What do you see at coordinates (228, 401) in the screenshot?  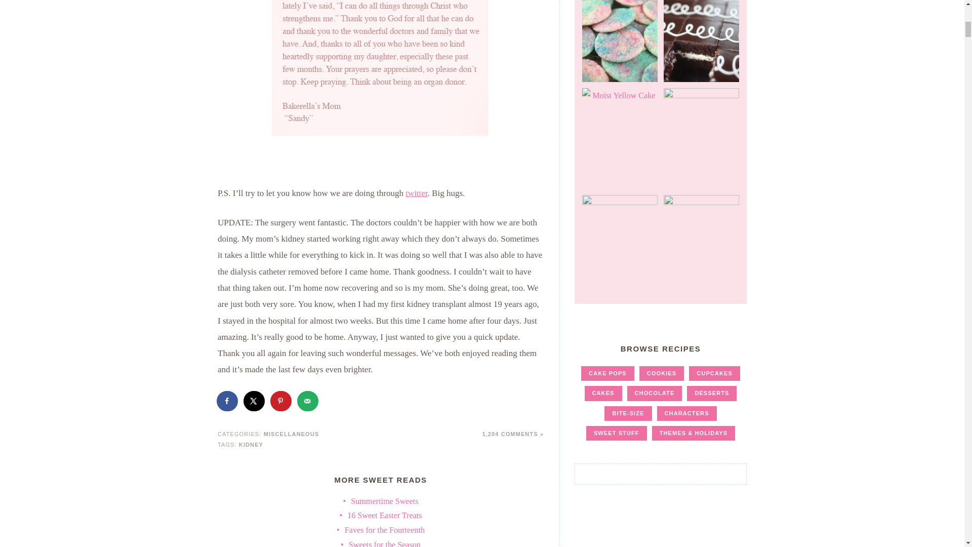 I see `Share on Facebook` at bounding box center [228, 401].